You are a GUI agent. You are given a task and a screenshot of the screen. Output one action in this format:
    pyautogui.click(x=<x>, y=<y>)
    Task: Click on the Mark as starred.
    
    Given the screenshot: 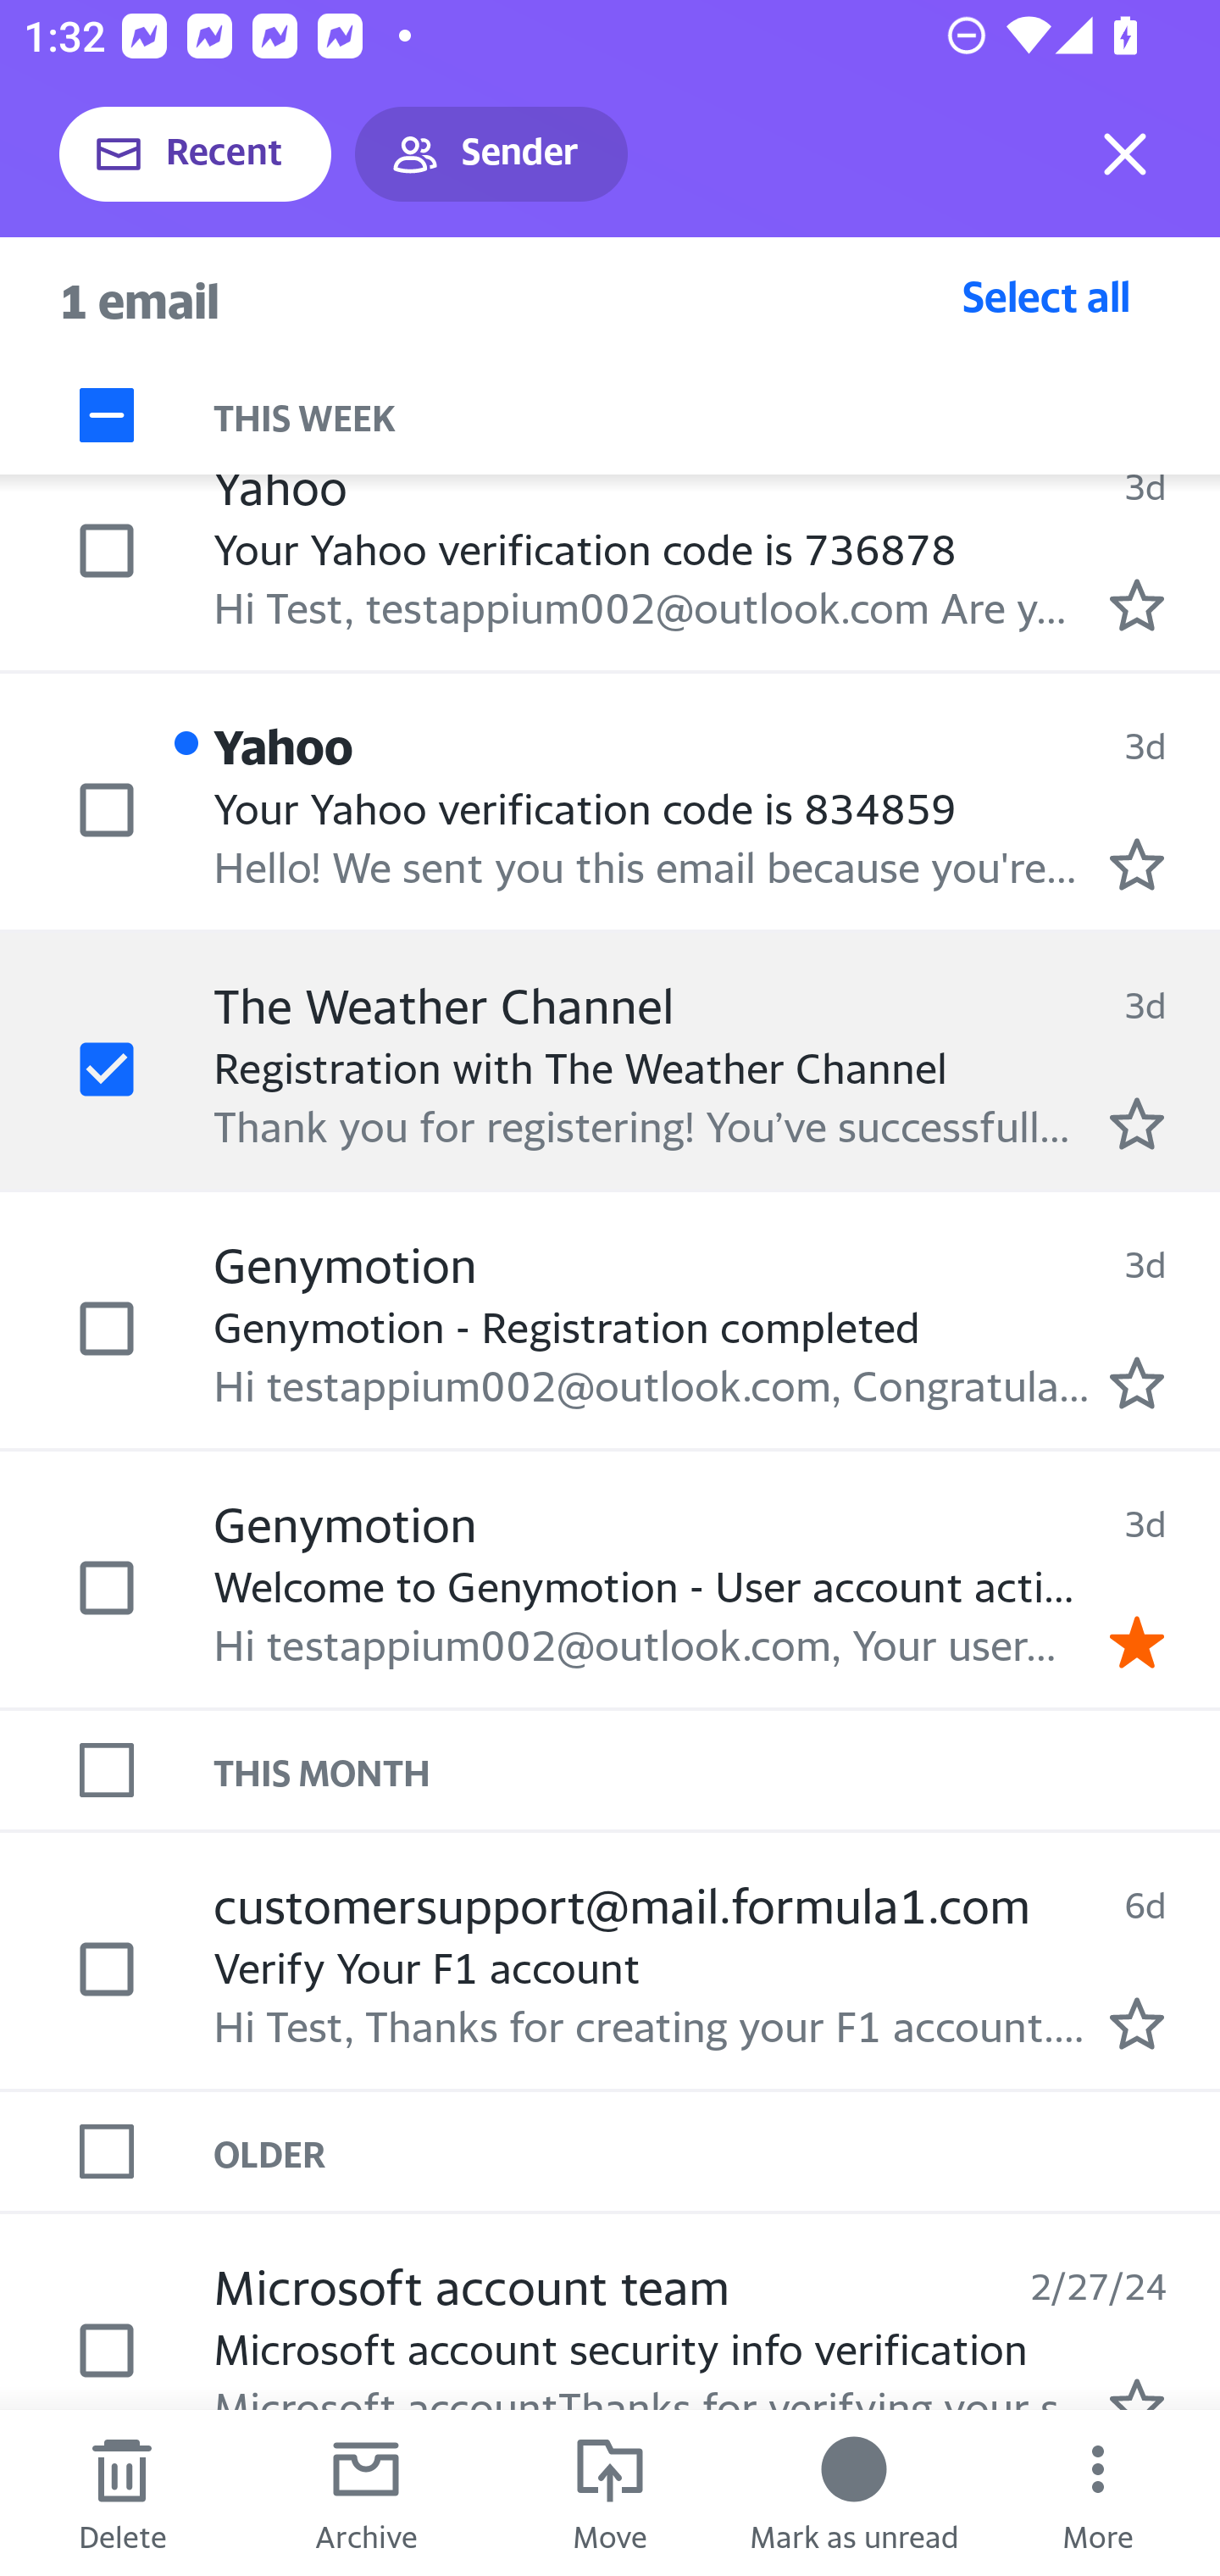 What is the action you would take?
    pyautogui.click(x=1137, y=1124)
    